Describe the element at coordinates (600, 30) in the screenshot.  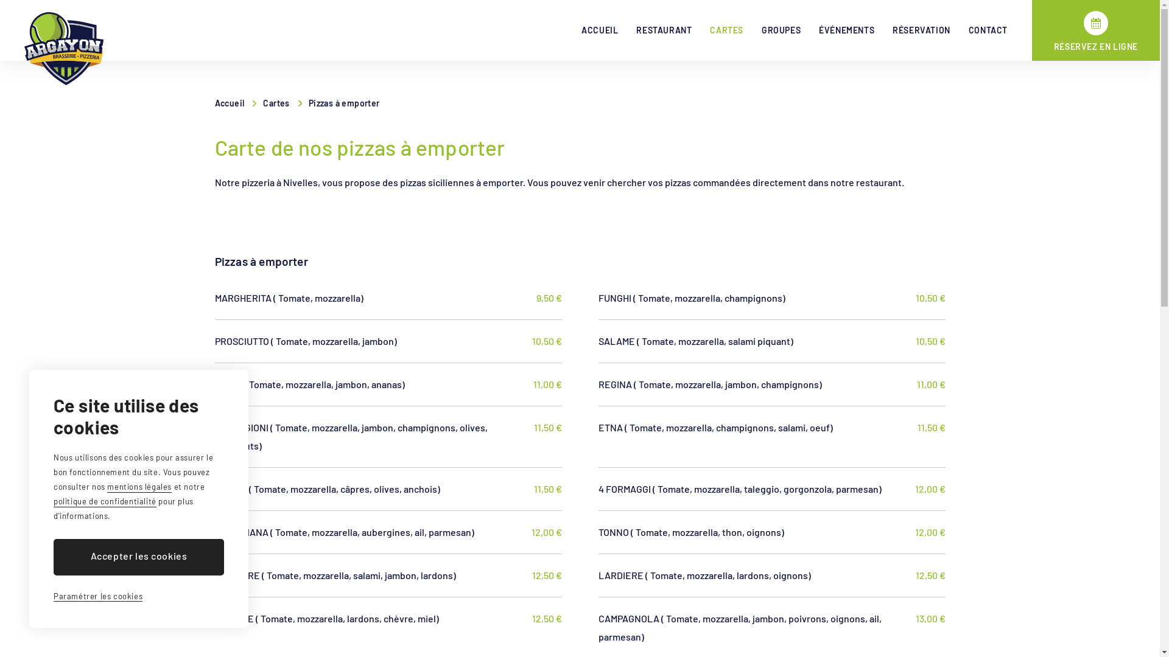
I see `ACCUEIL` at that location.